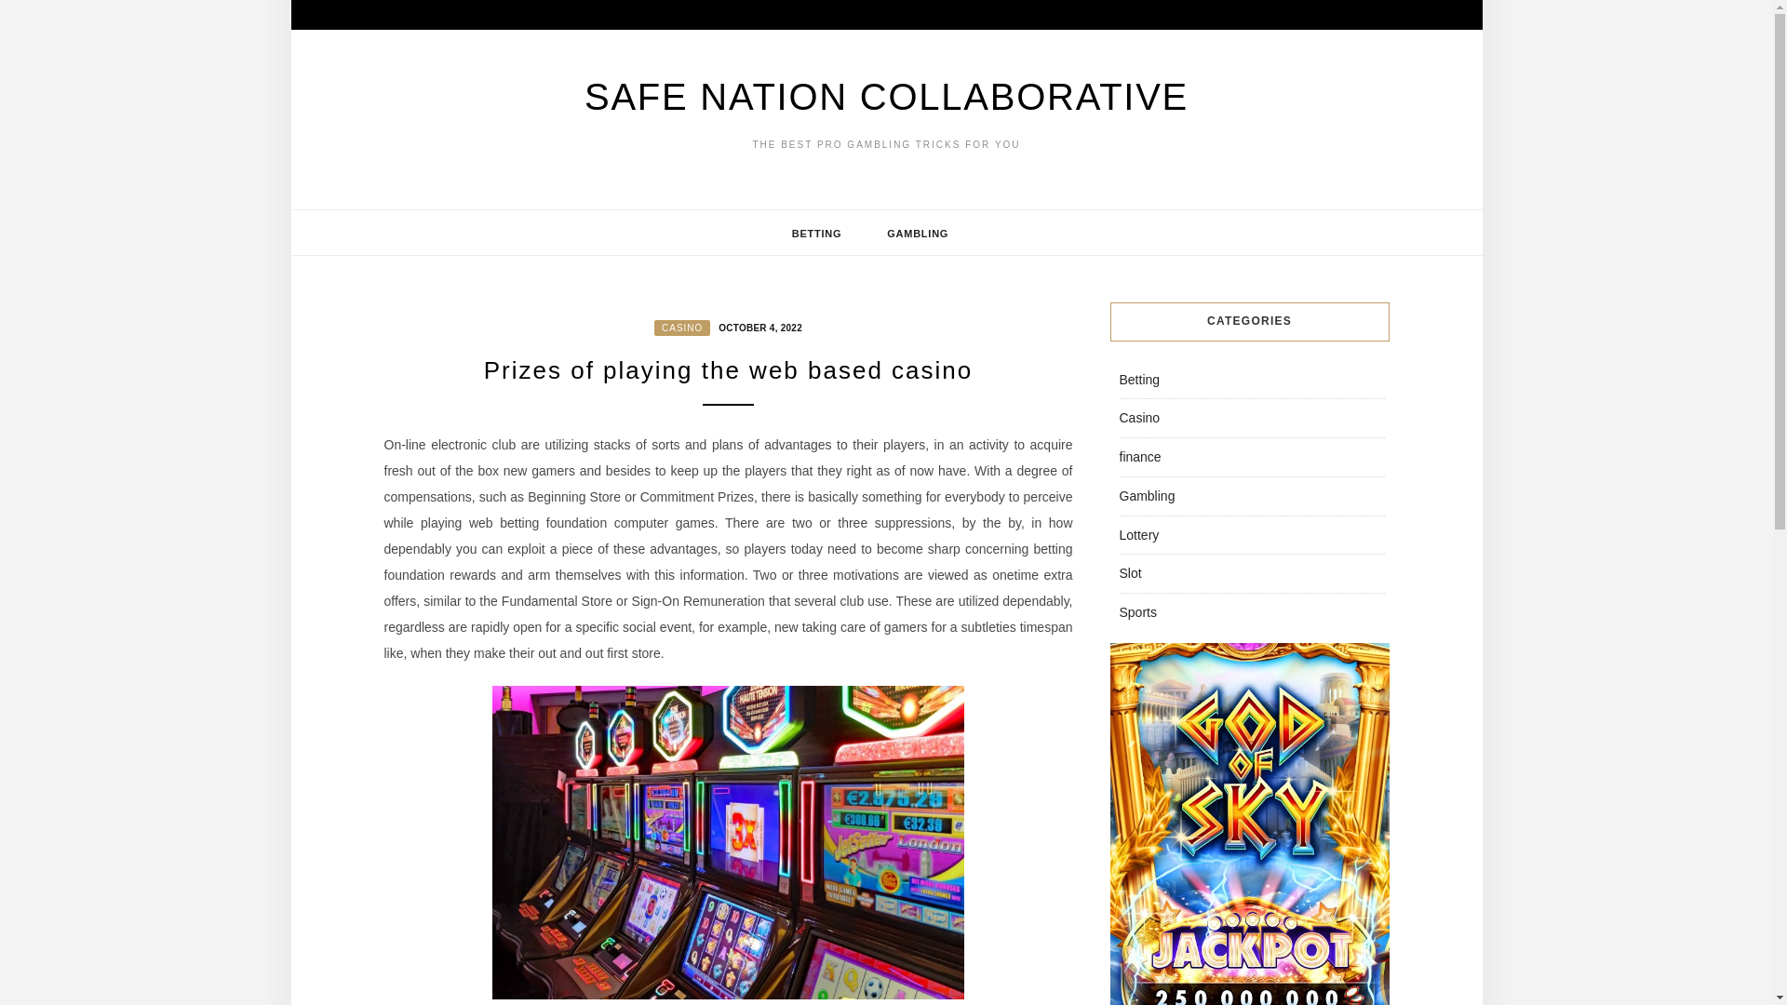  I want to click on Betting, so click(1139, 379).